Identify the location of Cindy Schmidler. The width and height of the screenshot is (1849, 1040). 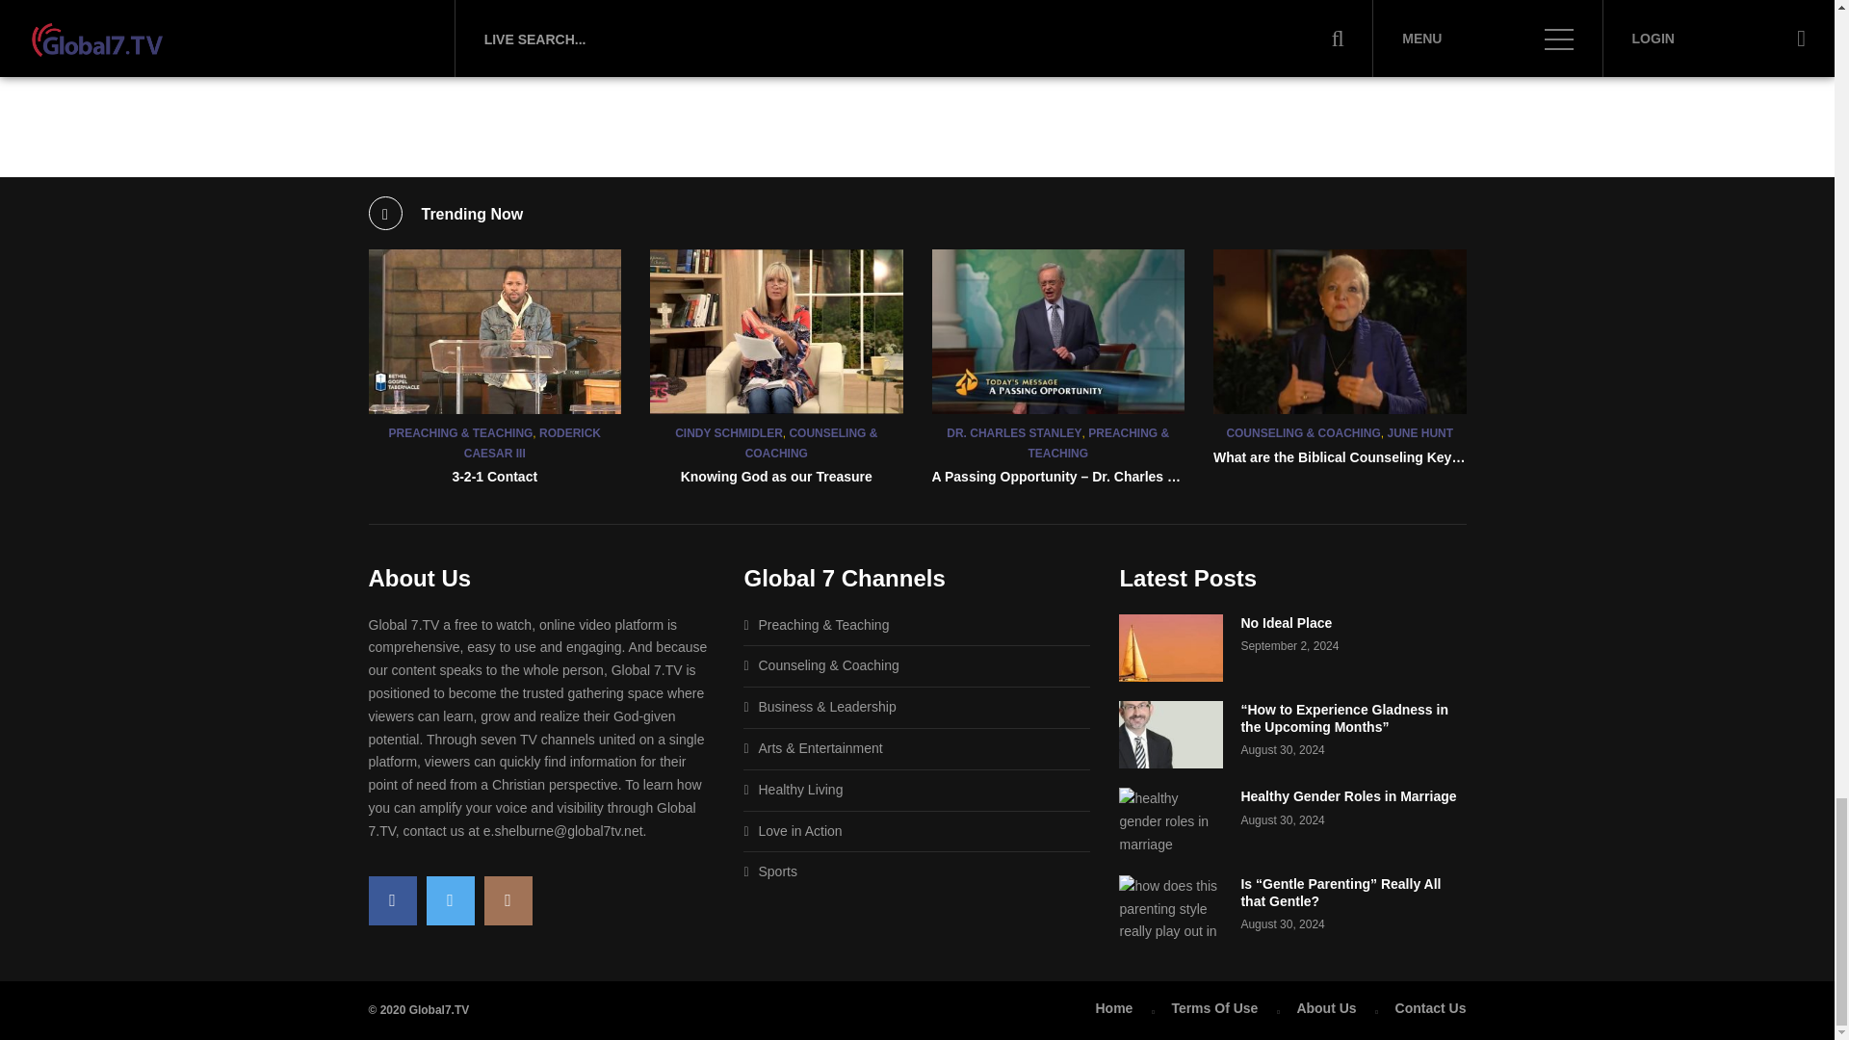
(776, 331).